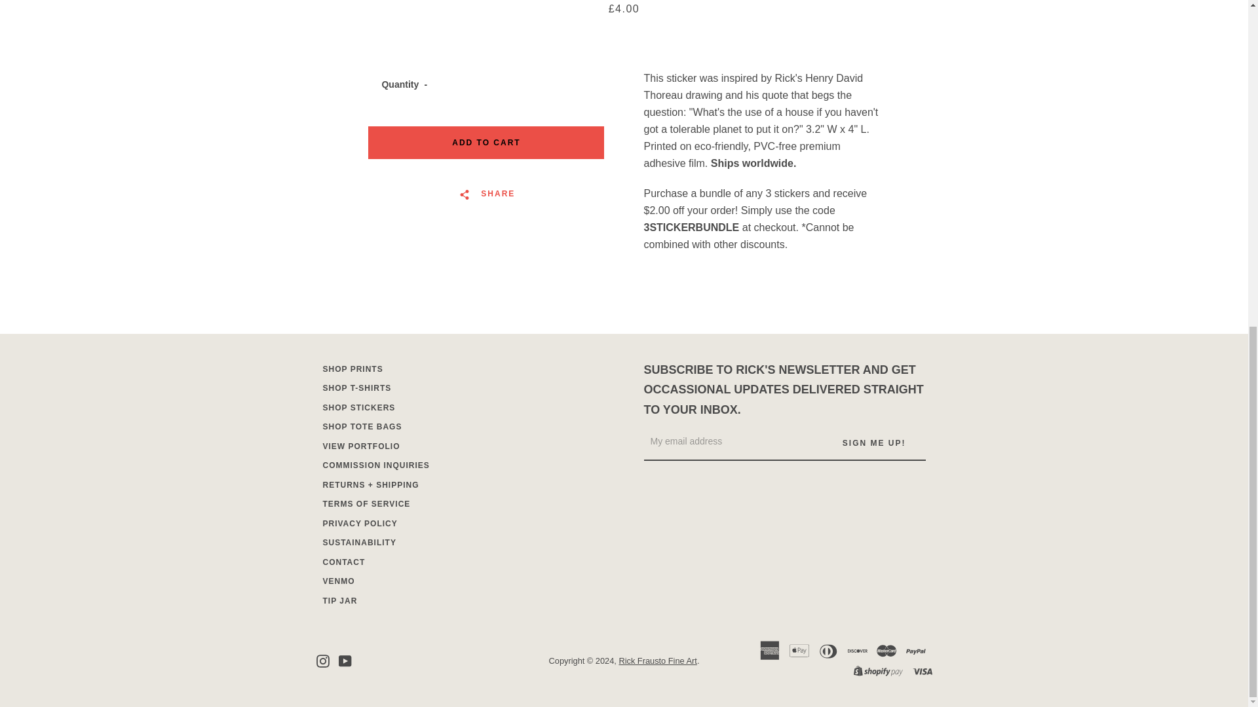  What do you see at coordinates (356, 388) in the screenshot?
I see `SHOP T-SHIRTS` at bounding box center [356, 388].